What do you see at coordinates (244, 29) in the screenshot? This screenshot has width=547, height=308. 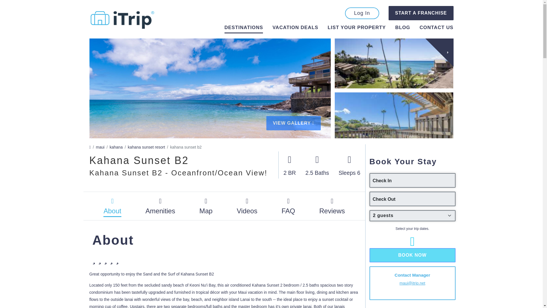 I see `DESTINATIONS` at bounding box center [244, 29].